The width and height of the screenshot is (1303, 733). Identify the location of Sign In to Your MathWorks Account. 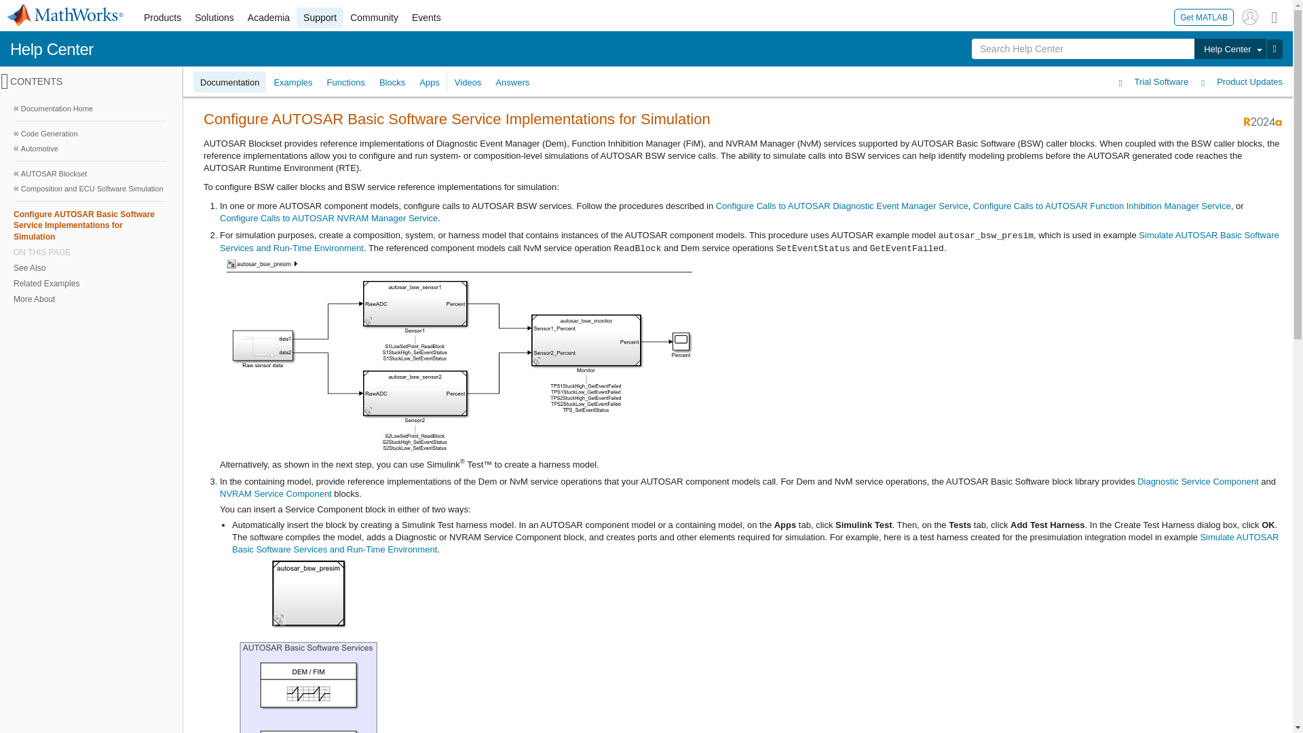
(1250, 16).